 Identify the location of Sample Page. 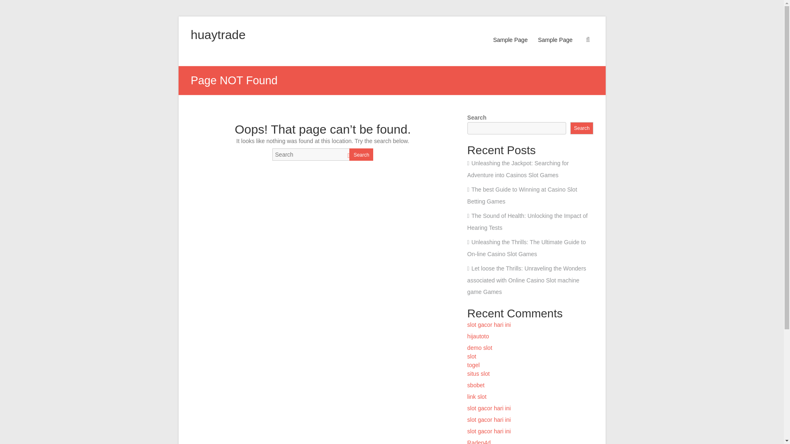
(555, 48).